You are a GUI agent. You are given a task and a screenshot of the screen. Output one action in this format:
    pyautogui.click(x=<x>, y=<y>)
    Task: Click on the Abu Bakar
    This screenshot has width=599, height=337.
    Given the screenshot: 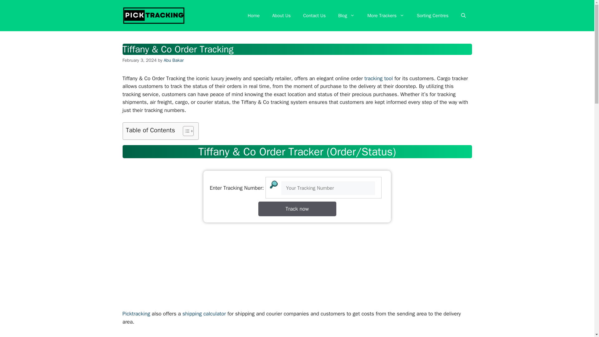 What is the action you would take?
    pyautogui.click(x=173, y=60)
    